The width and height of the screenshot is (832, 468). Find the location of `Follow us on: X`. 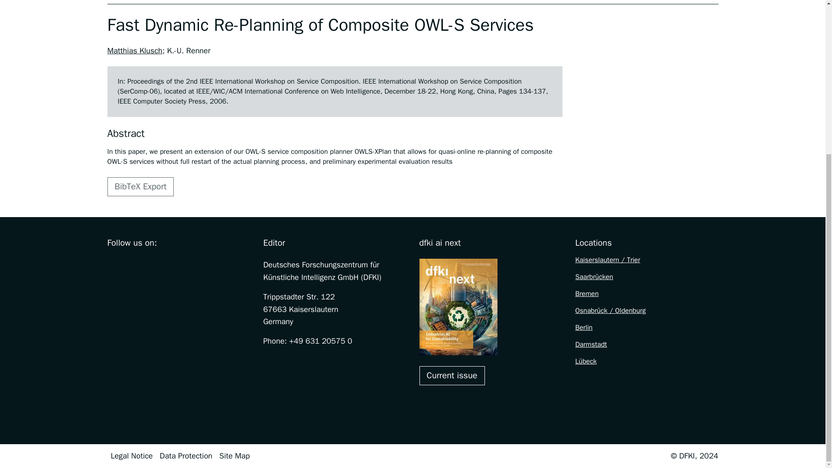

Follow us on: X is located at coordinates (149, 264).